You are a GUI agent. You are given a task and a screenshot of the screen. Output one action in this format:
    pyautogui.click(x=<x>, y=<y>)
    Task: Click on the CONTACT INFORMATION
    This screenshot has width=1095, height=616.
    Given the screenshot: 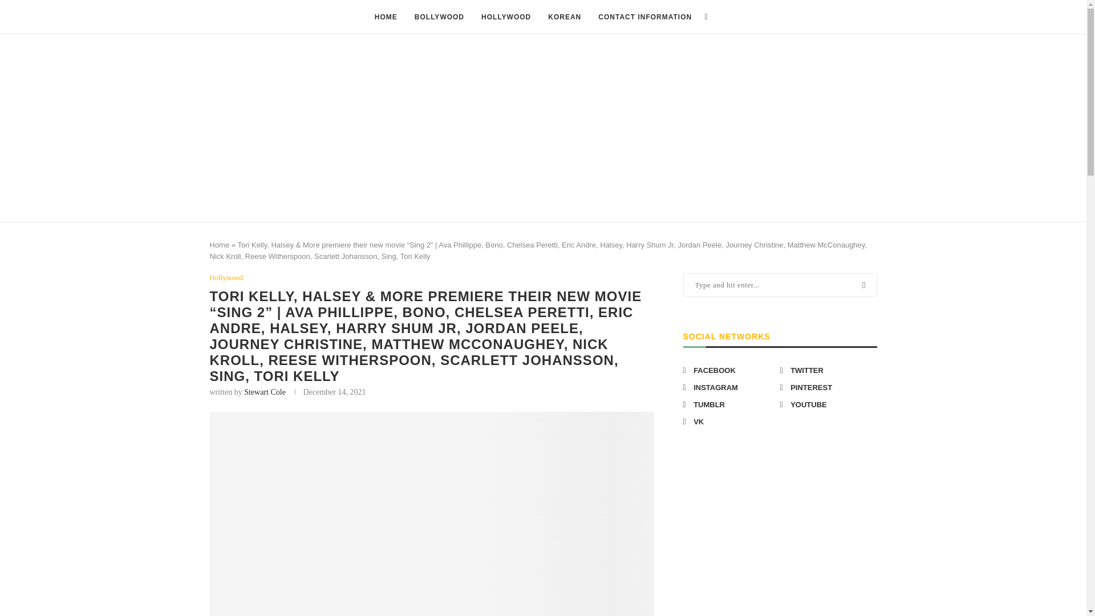 What is the action you would take?
    pyautogui.click(x=644, y=17)
    